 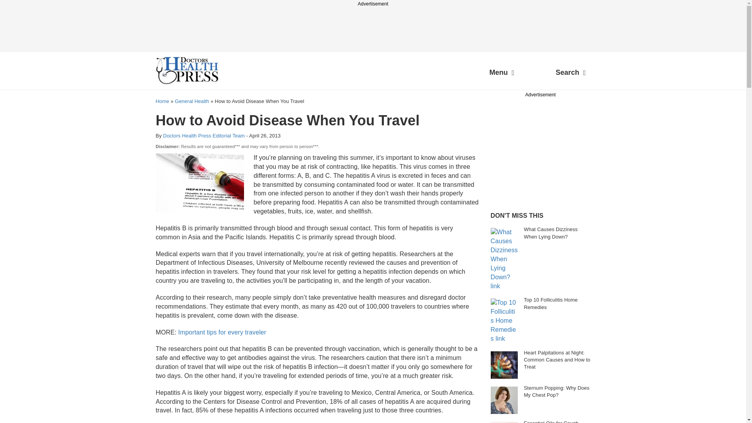 I want to click on Advertisement, so click(x=372, y=25).